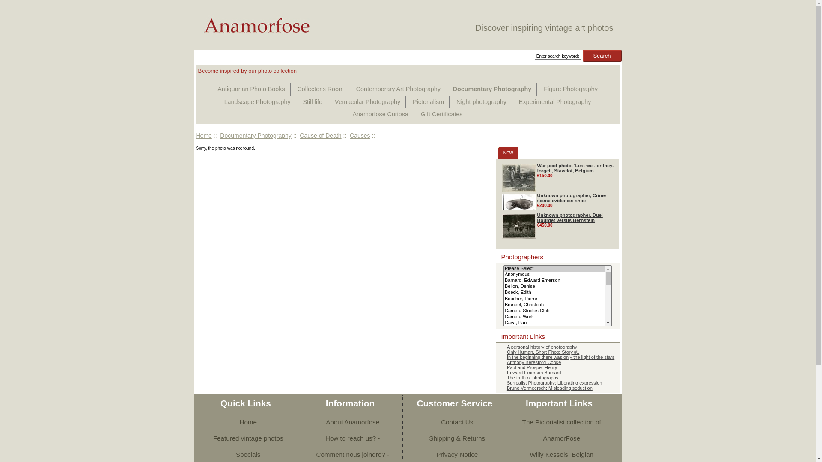 The height and width of the screenshot is (462, 822). Describe the element at coordinates (508, 153) in the screenshot. I see `New` at that location.